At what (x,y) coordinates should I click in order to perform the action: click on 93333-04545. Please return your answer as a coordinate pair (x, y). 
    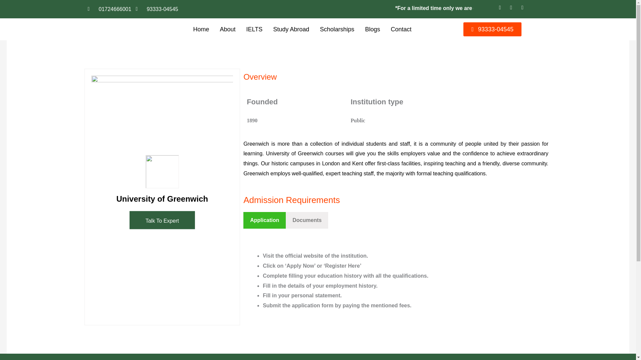
    Looking at the image, I should click on (157, 9).